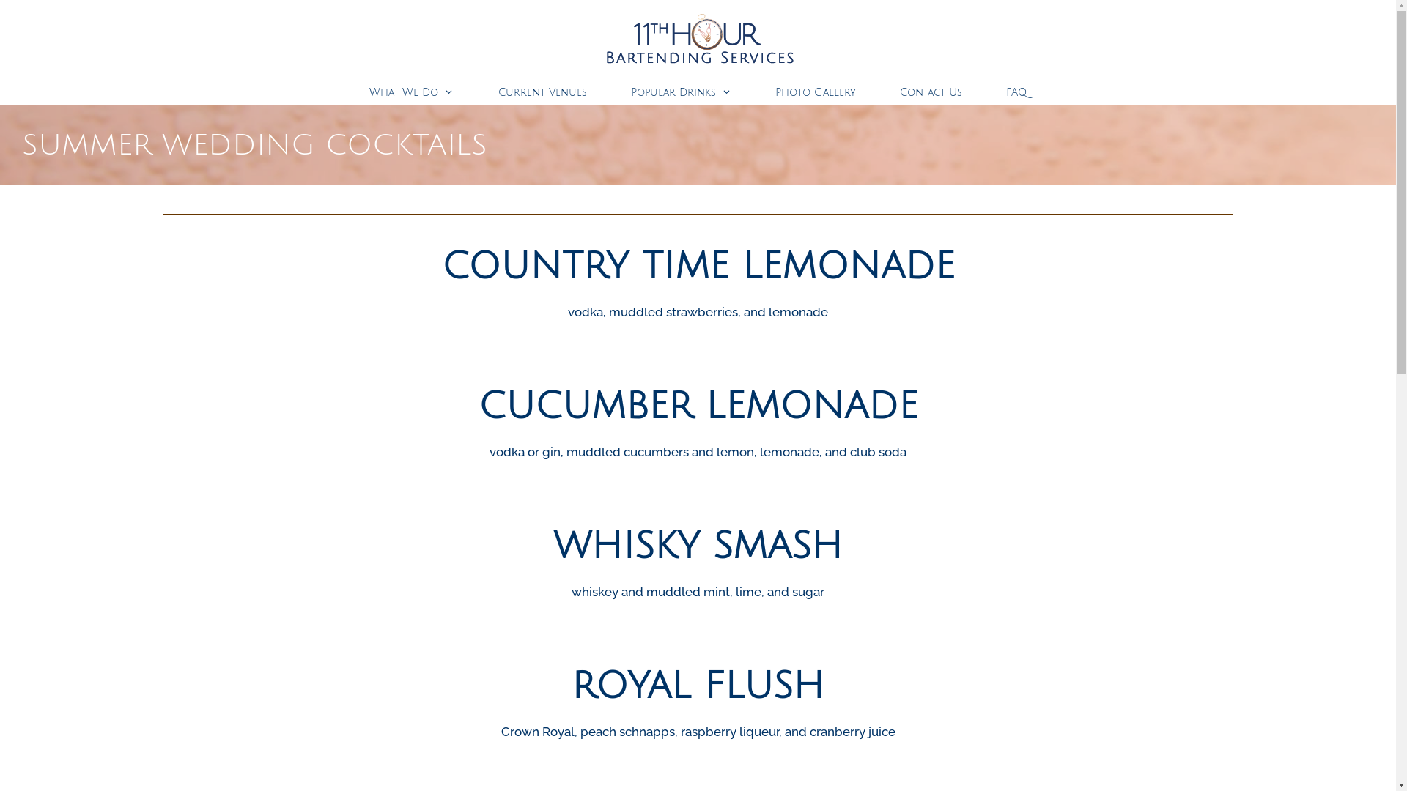 This screenshot has width=1407, height=791. I want to click on Photo Gallery, so click(816, 92).